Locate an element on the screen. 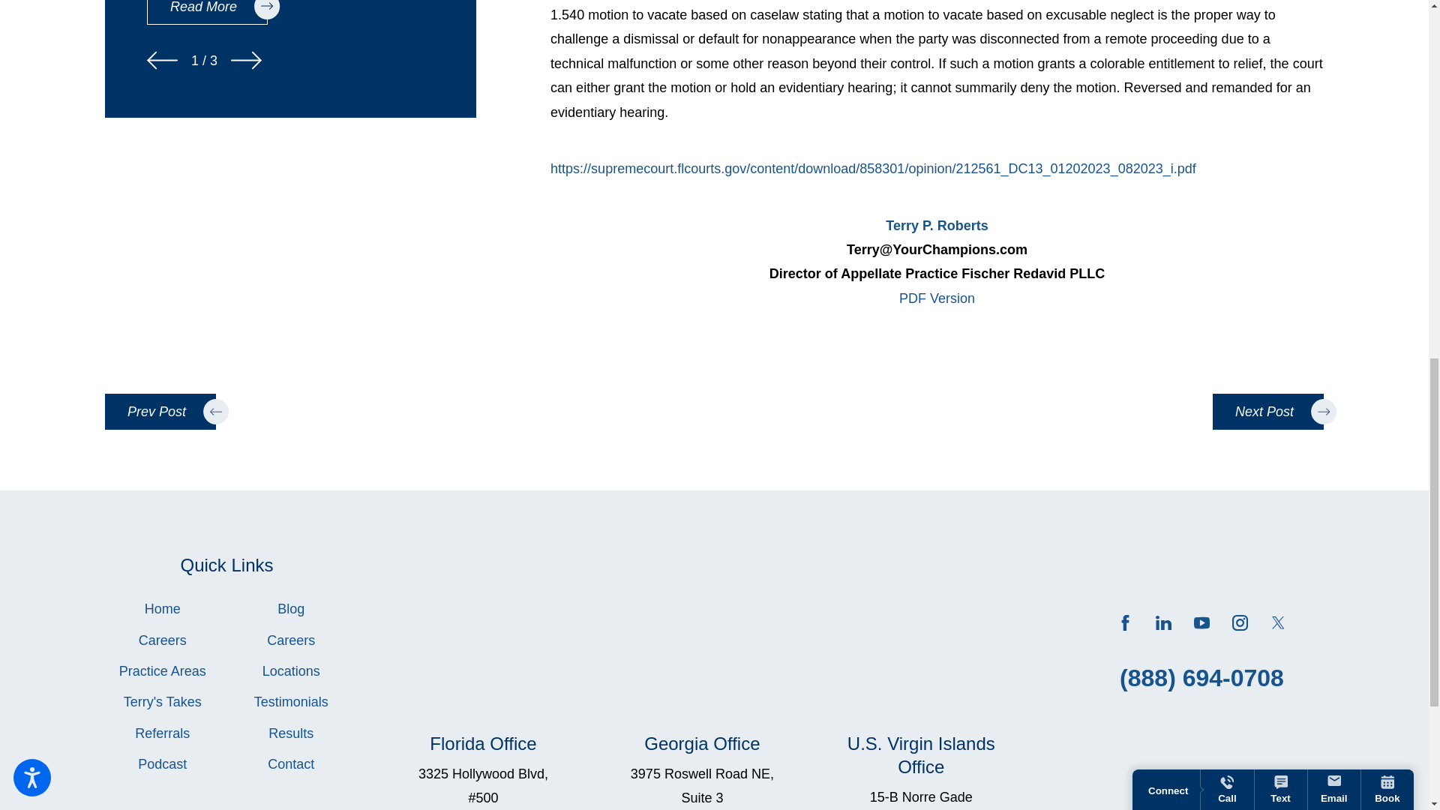 The image size is (1440, 810). Facebook is located at coordinates (1125, 622).